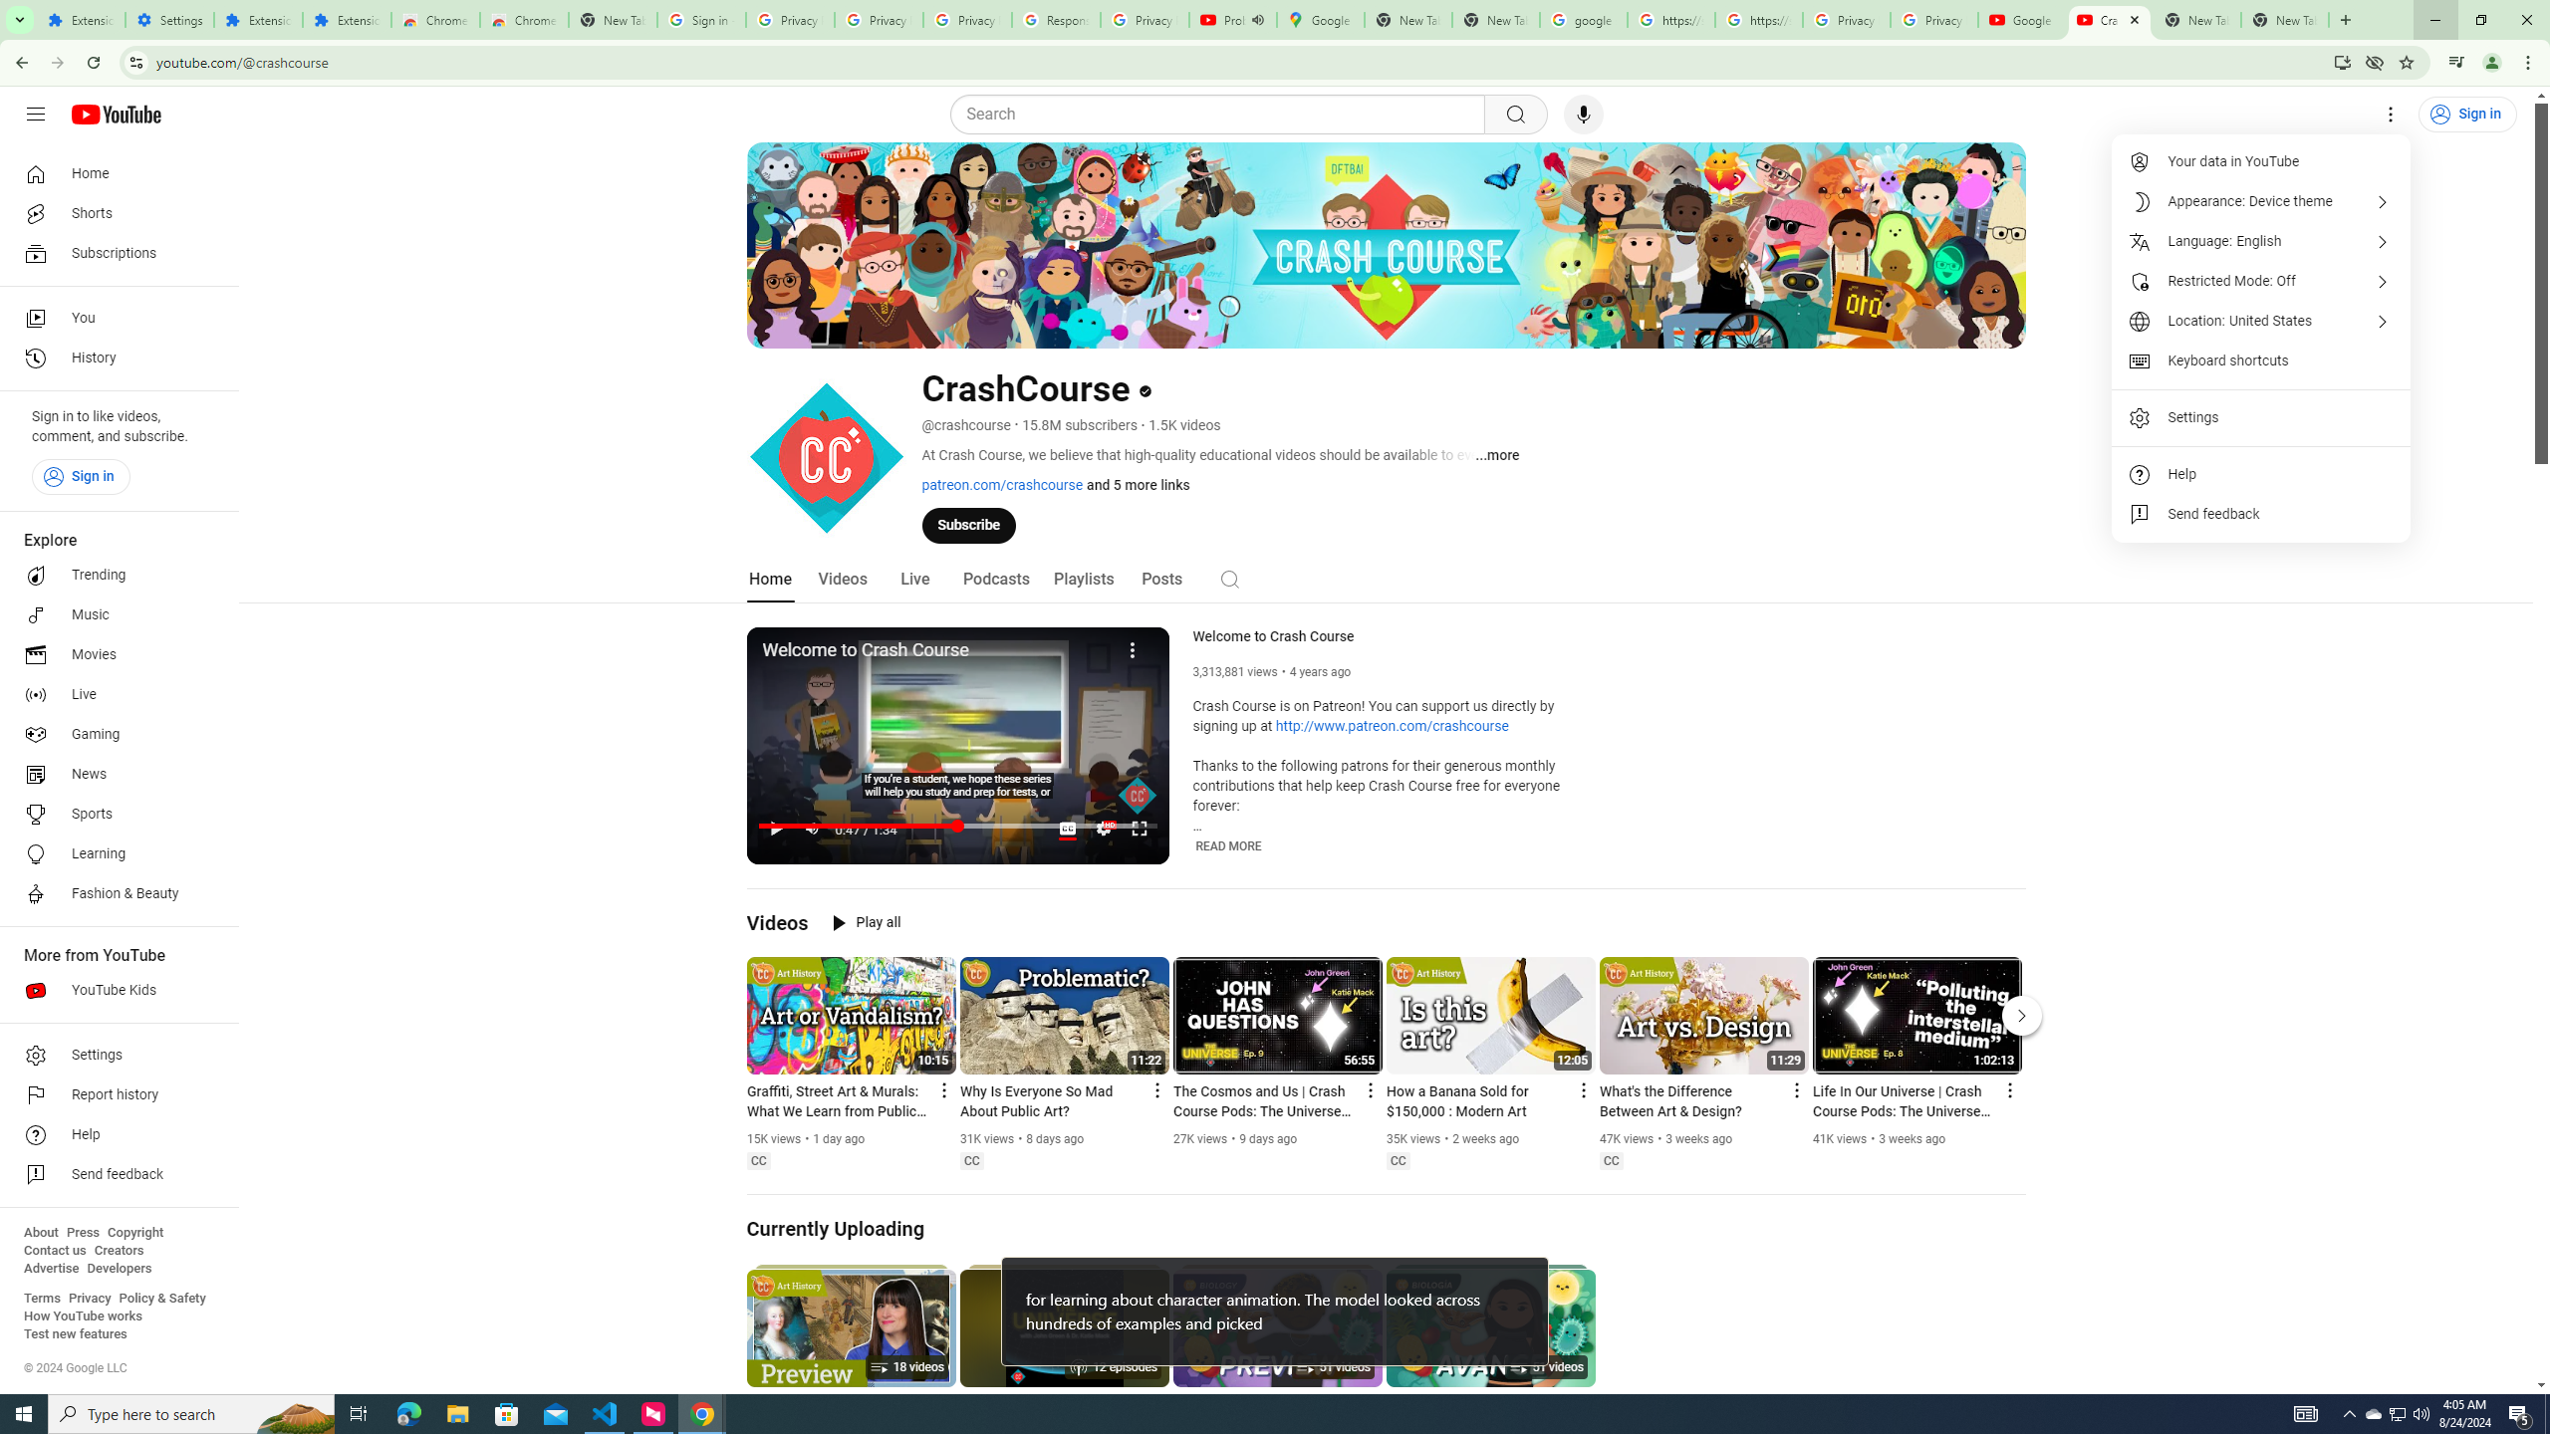 Image resolution: width=2550 pixels, height=1434 pixels. I want to click on New Tab, so click(2285, 20).